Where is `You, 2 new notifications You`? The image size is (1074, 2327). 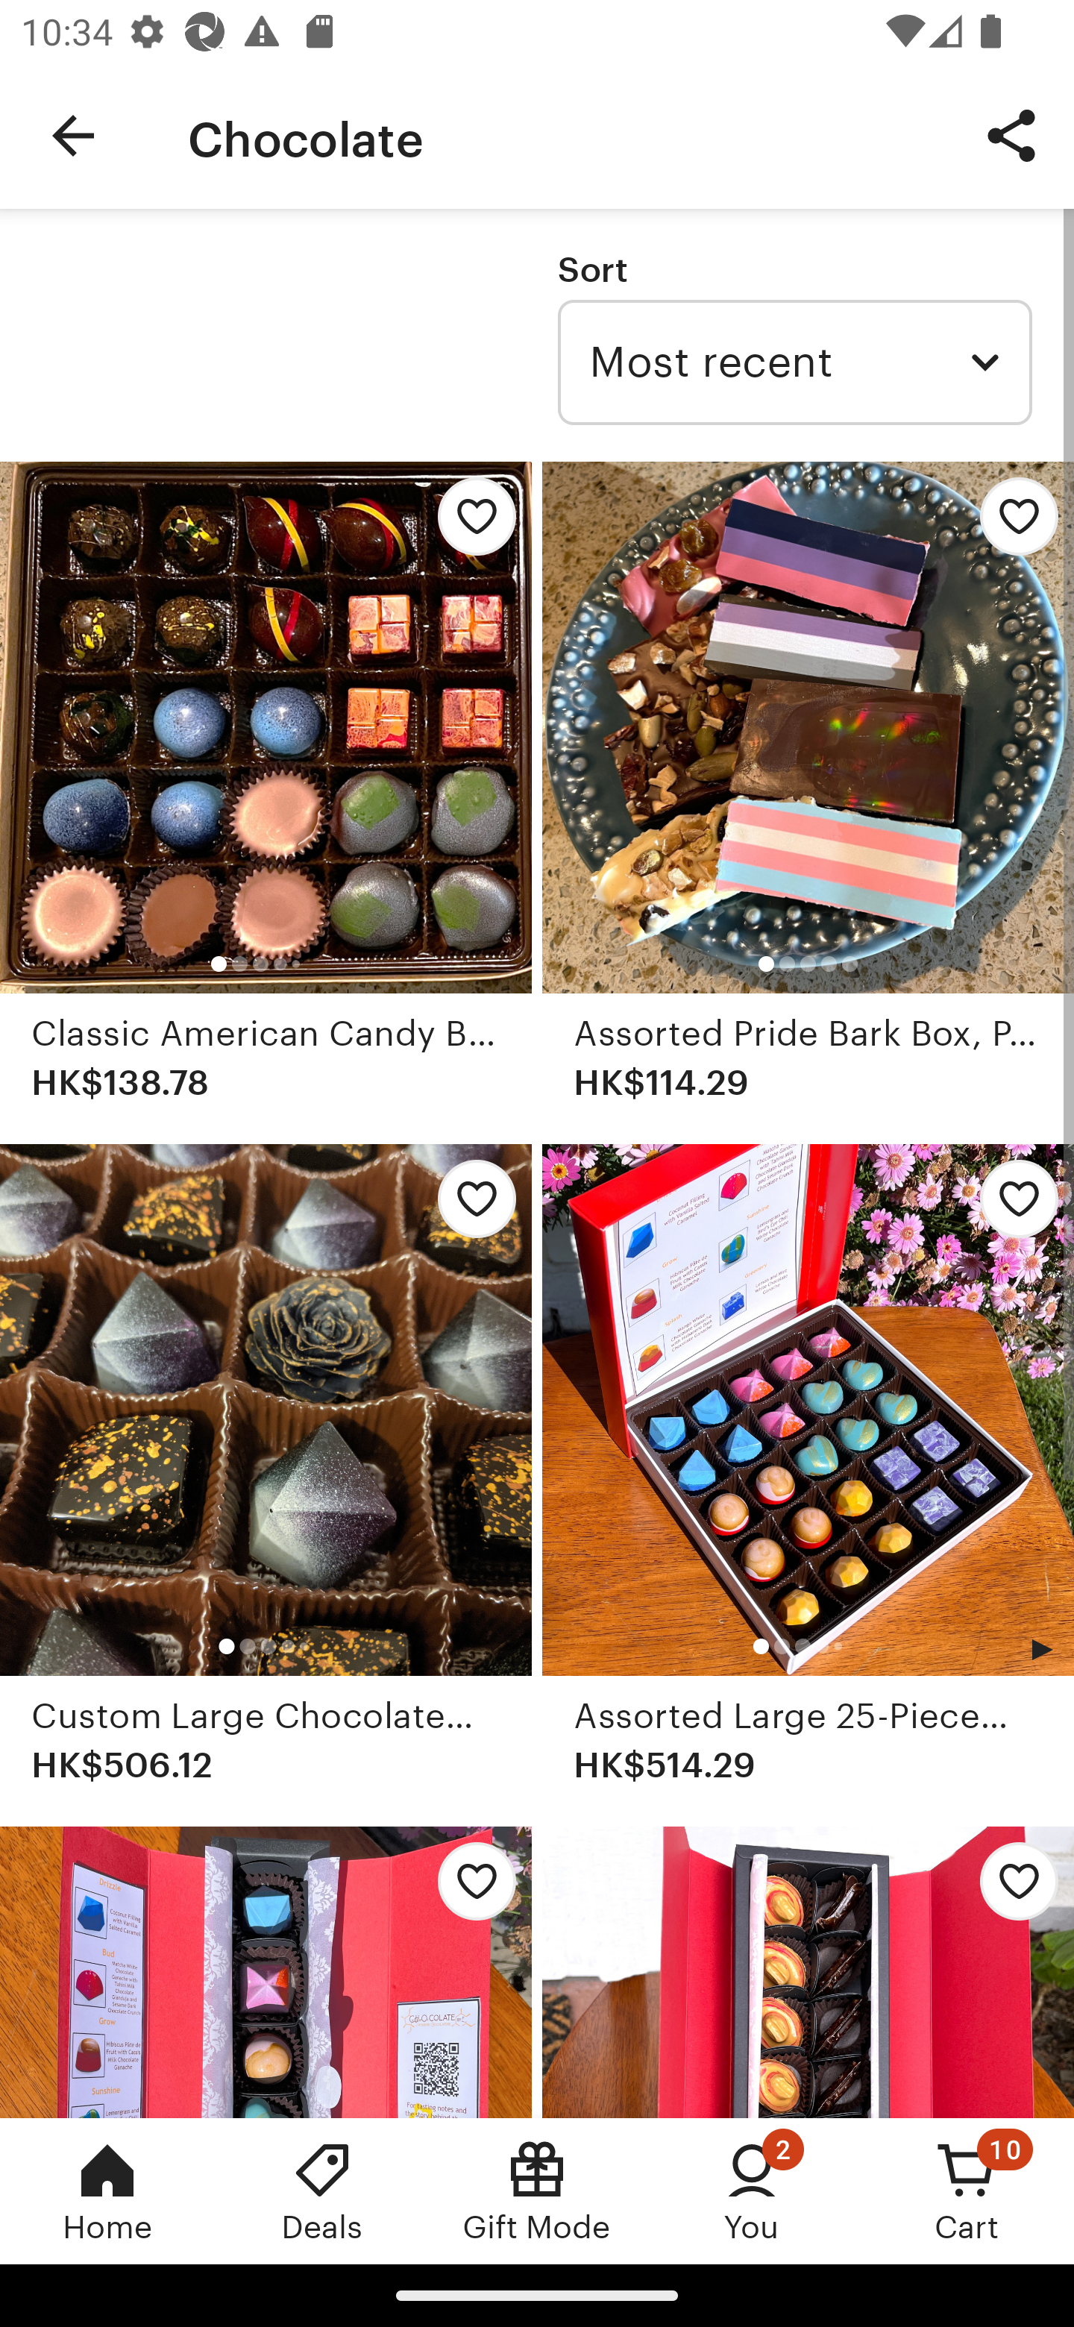 You, 2 new notifications You is located at coordinates (752, 2191).